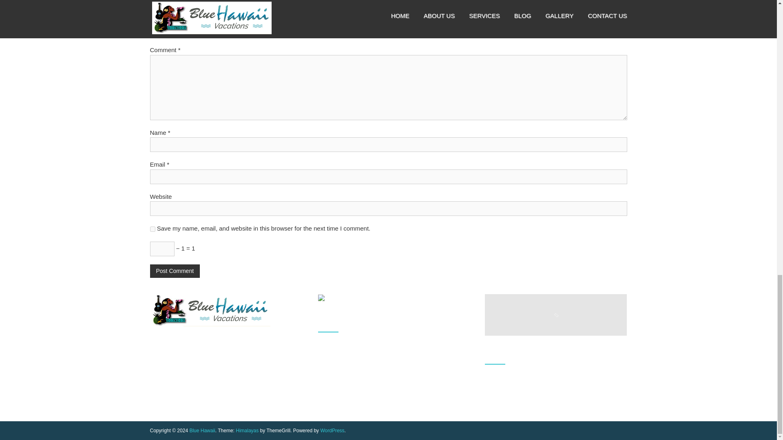  I want to click on yes, so click(153, 229).